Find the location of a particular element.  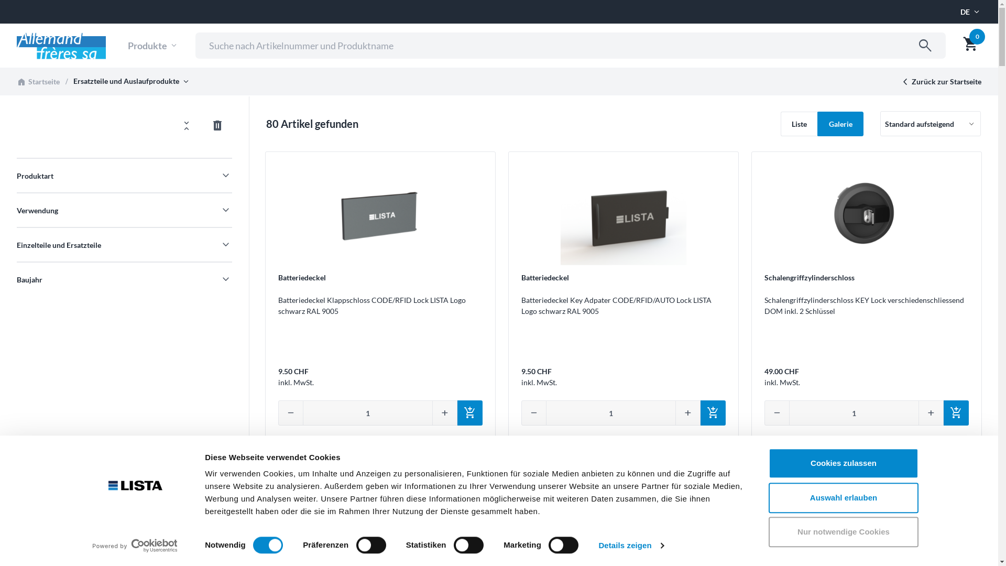

Datenschutz is located at coordinates (807, 557).